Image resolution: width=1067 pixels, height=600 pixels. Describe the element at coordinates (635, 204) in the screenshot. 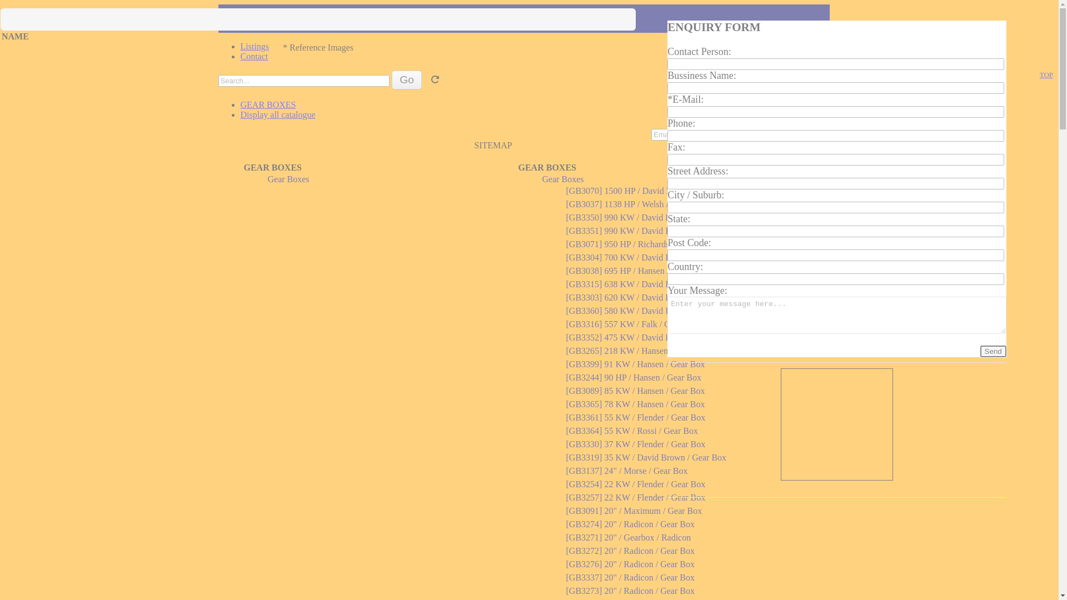

I see `[GB3037] 1138 HP / Welsh / Gear Box` at that location.